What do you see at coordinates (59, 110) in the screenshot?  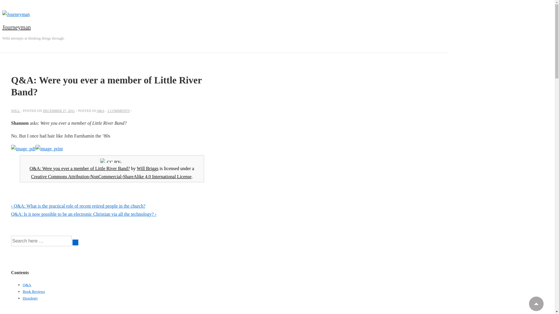 I see `DECEMBER 27, 2011` at bounding box center [59, 110].